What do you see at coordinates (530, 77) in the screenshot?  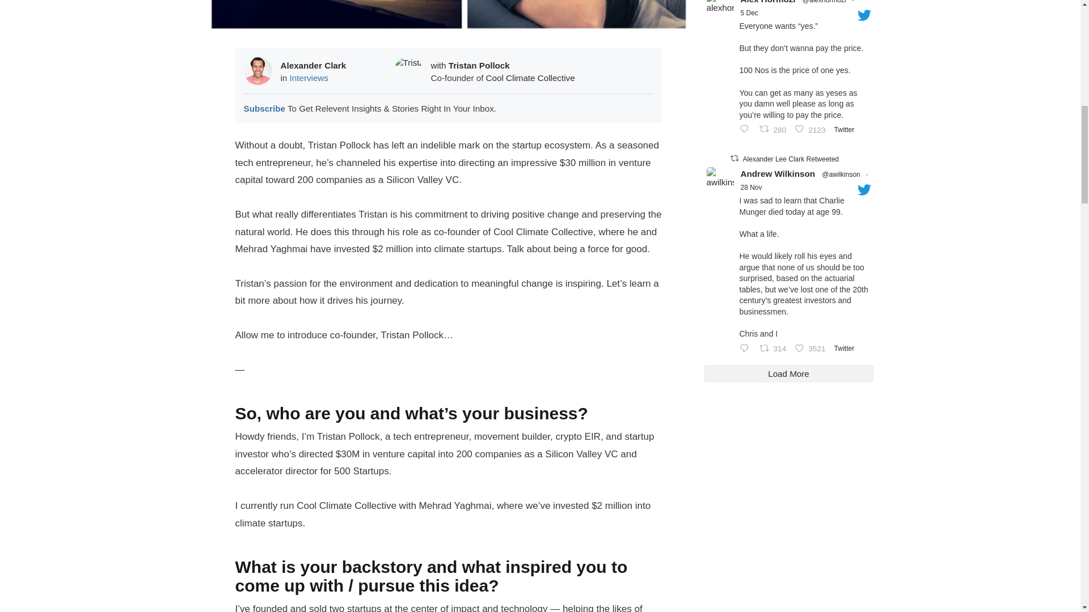 I see `Cool Climate Collective` at bounding box center [530, 77].